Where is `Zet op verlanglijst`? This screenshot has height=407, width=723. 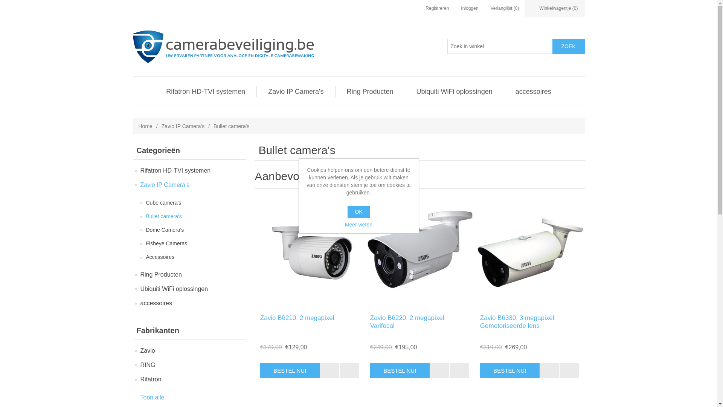
Zet op verlanglijst is located at coordinates (569, 370).